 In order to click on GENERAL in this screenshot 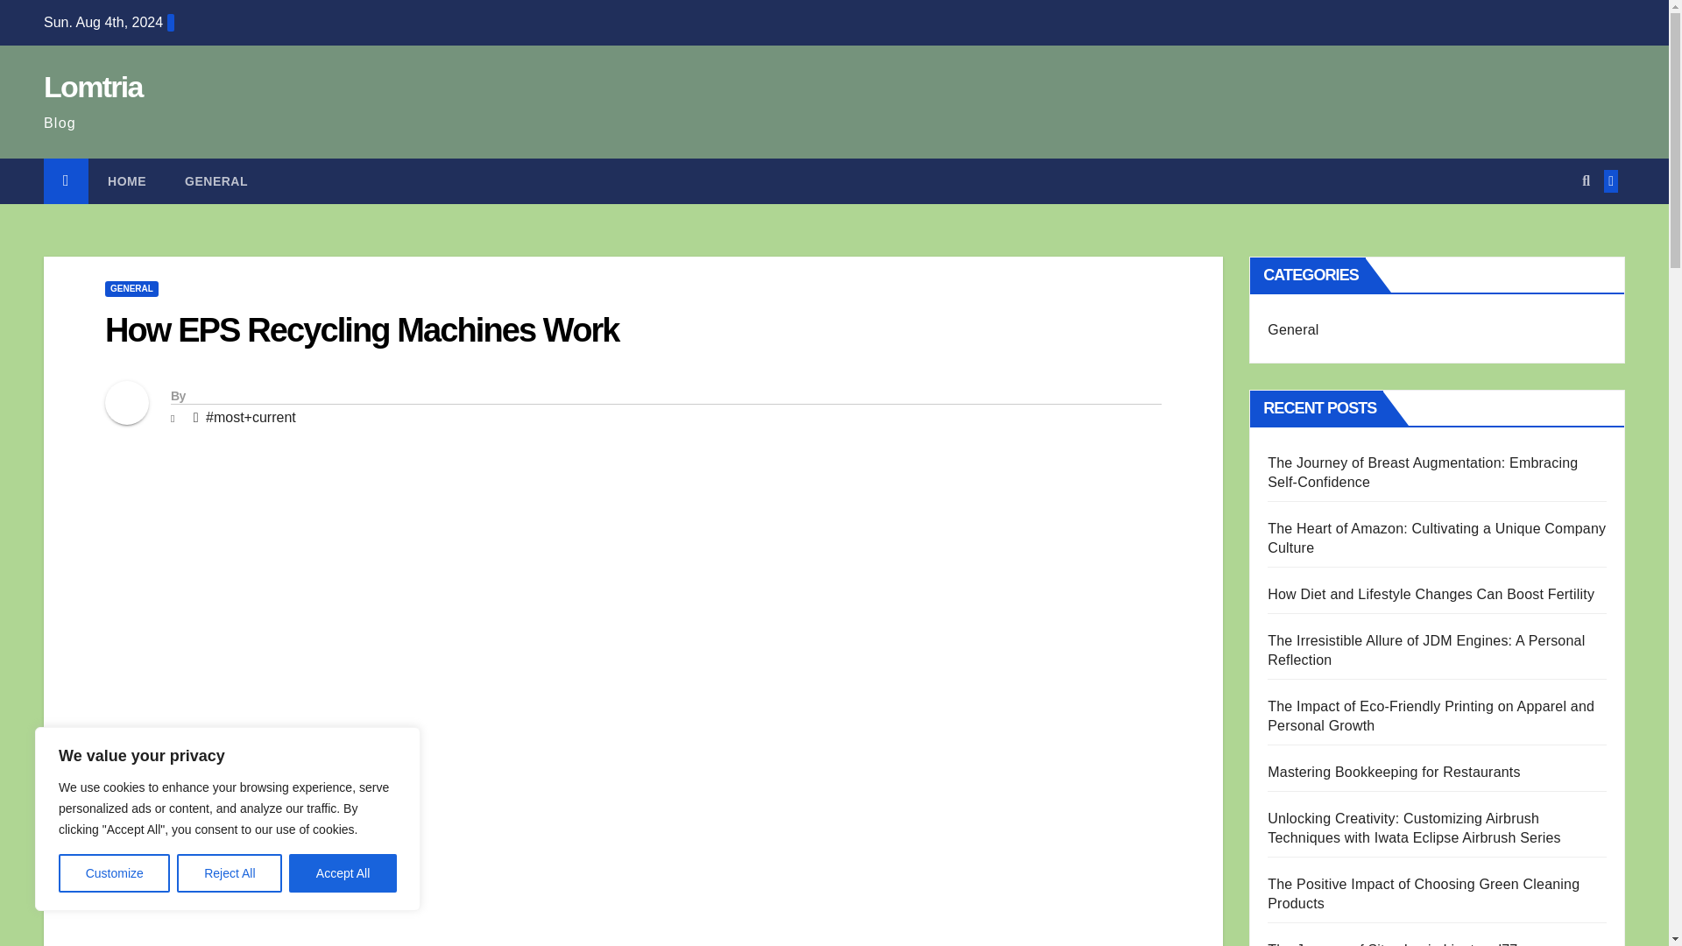, I will do `click(131, 289)`.